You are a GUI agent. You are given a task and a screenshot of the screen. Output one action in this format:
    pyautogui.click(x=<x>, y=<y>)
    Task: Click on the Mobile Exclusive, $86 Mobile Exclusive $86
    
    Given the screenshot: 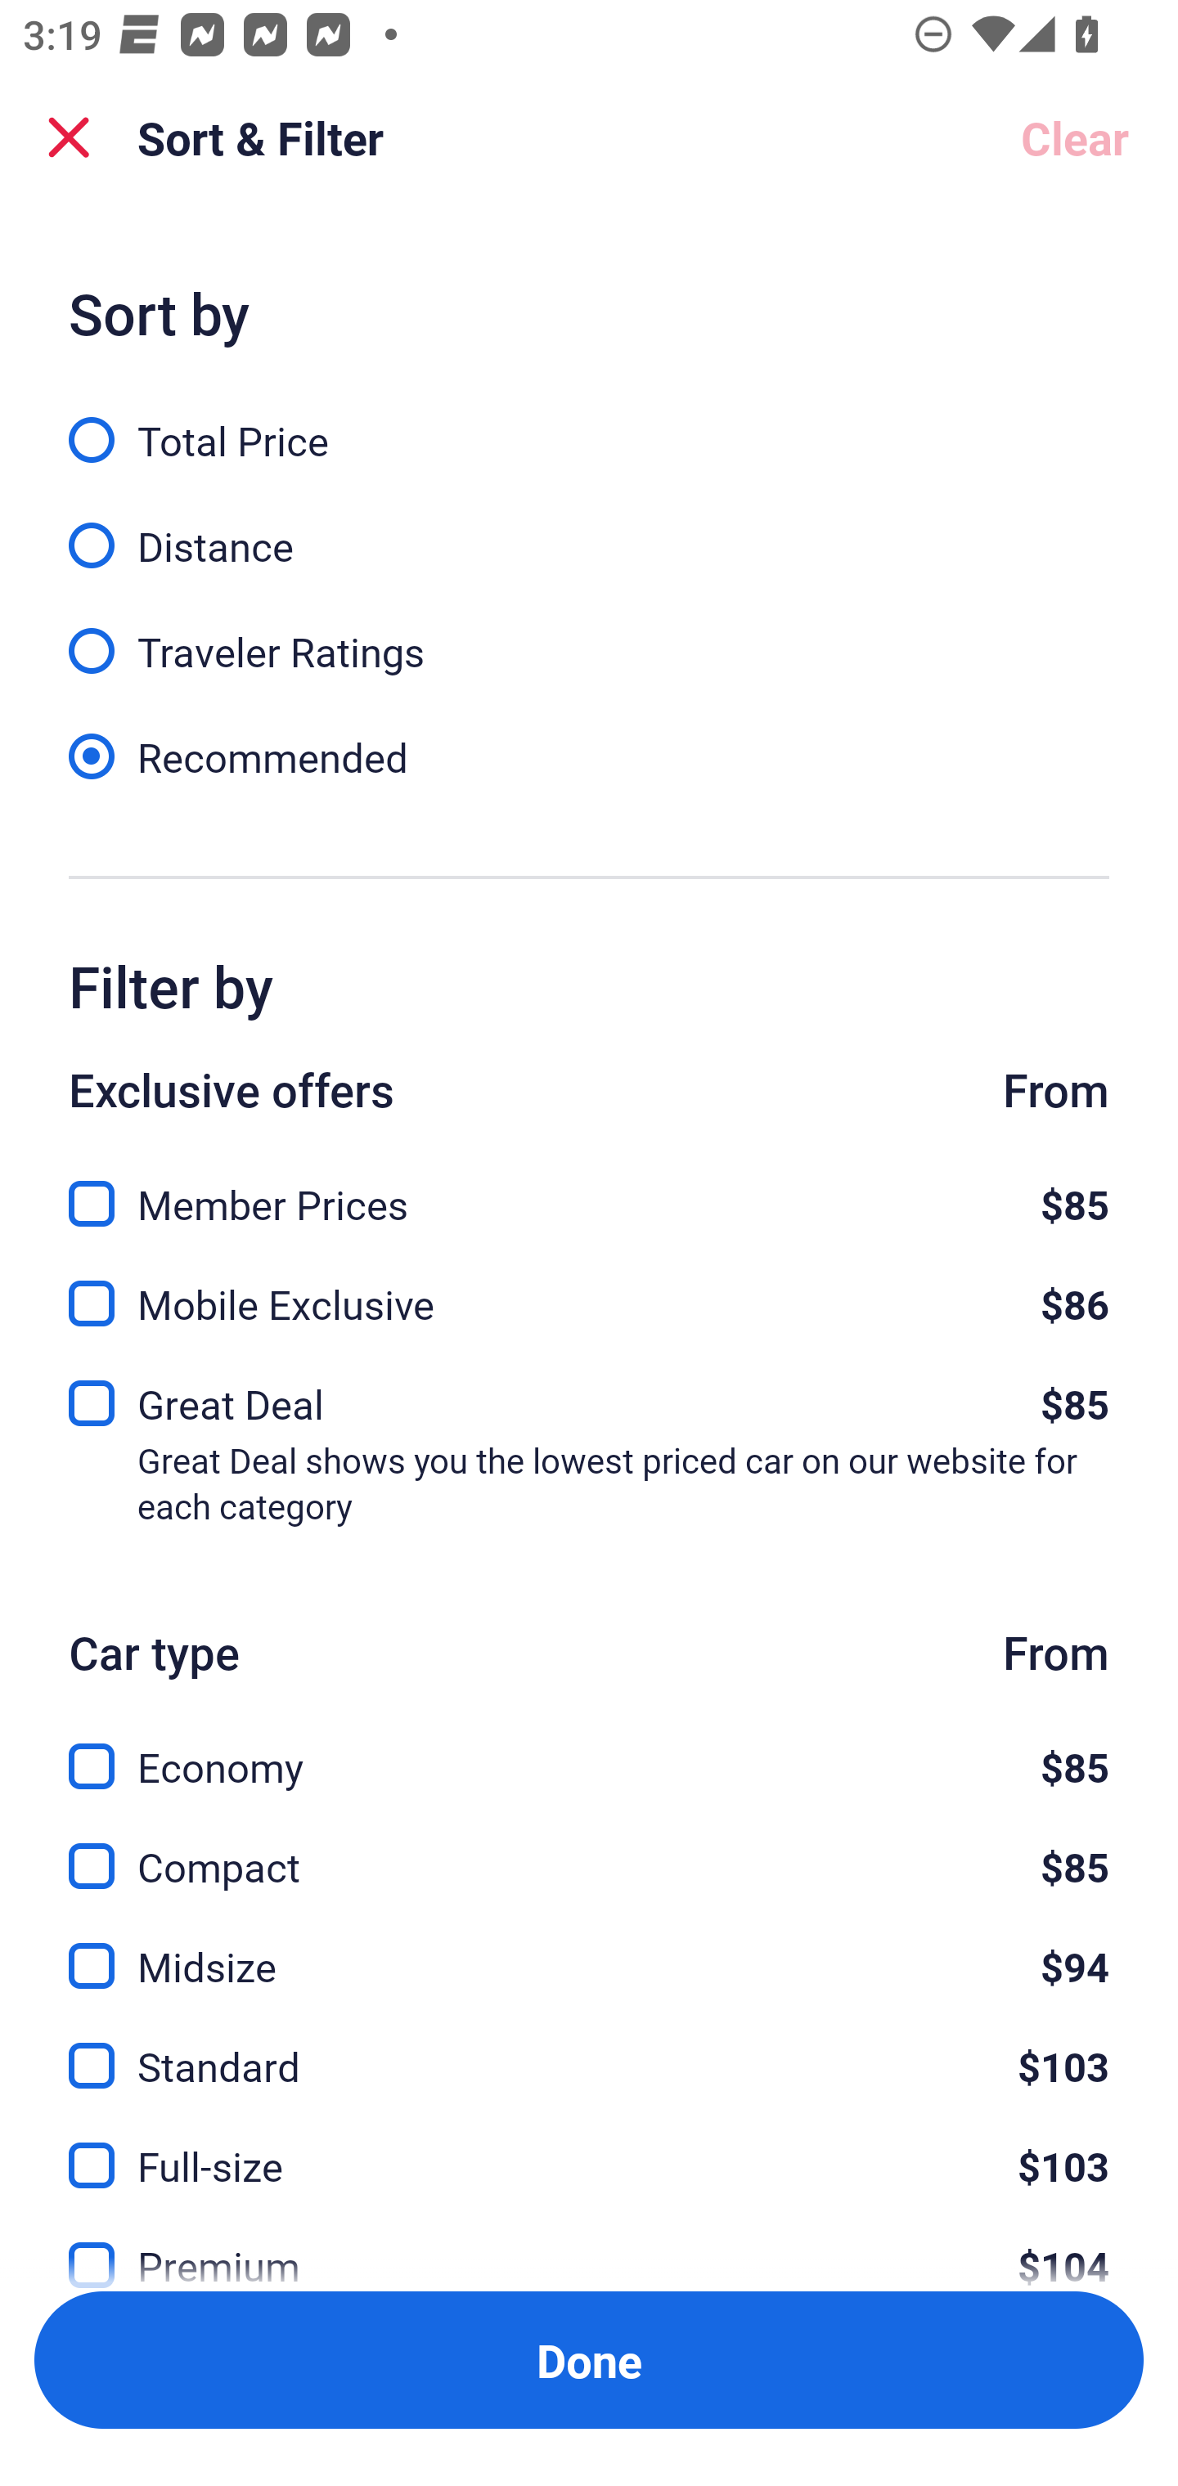 What is the action you would take?
    pyautogui.click(x=589, y=1295)
    